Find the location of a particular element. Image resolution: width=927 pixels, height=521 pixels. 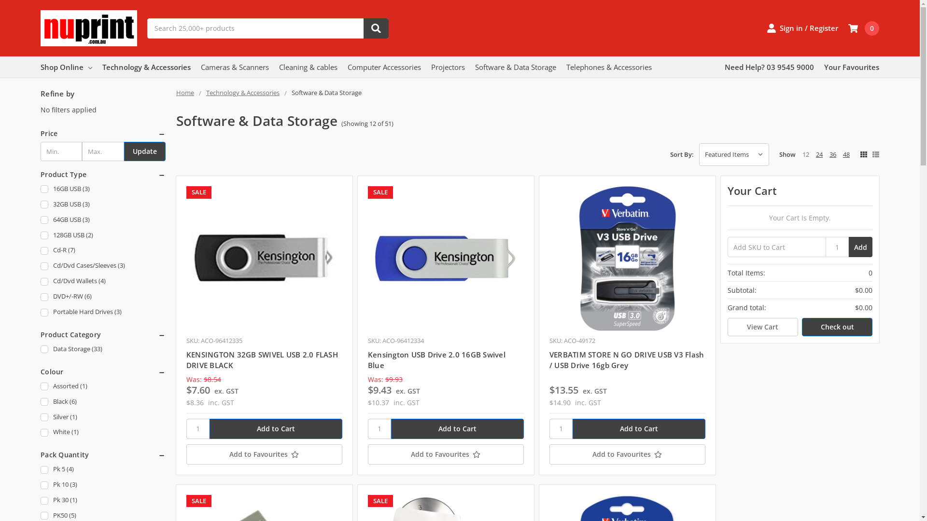

Pk 5 (4) is located at coordinates (103, 470).